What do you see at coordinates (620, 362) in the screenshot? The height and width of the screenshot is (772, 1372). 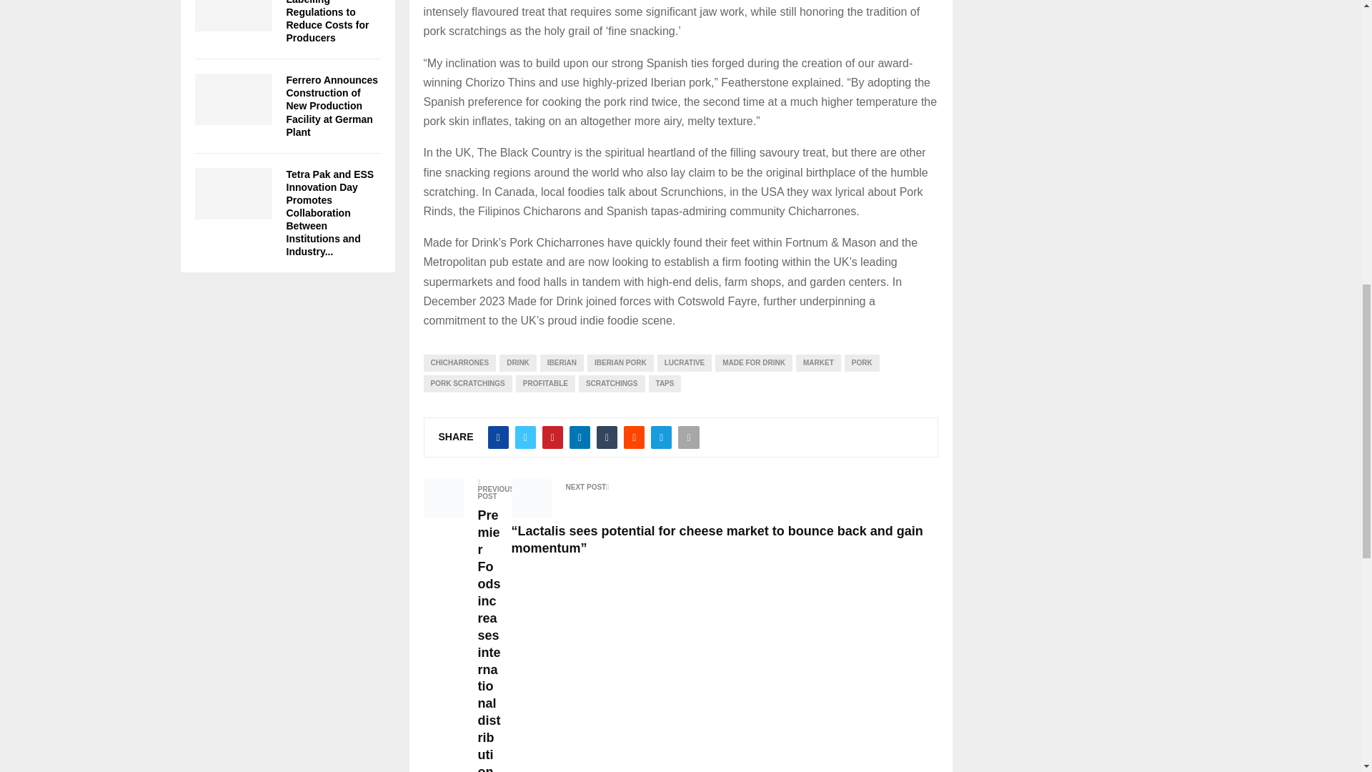 I see `IBERIAN PORK` at bounding box center [620, 362].